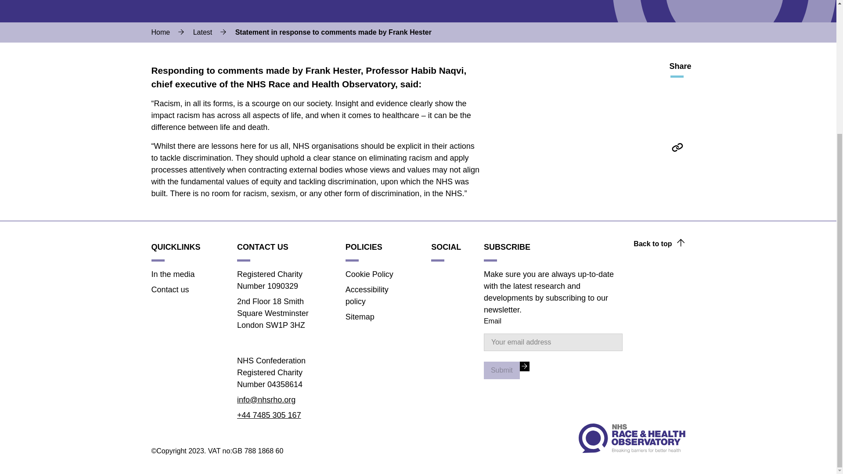  Describe the element at coordinates (437, 291) in the screenshot. I see `Linkedin` at that location.